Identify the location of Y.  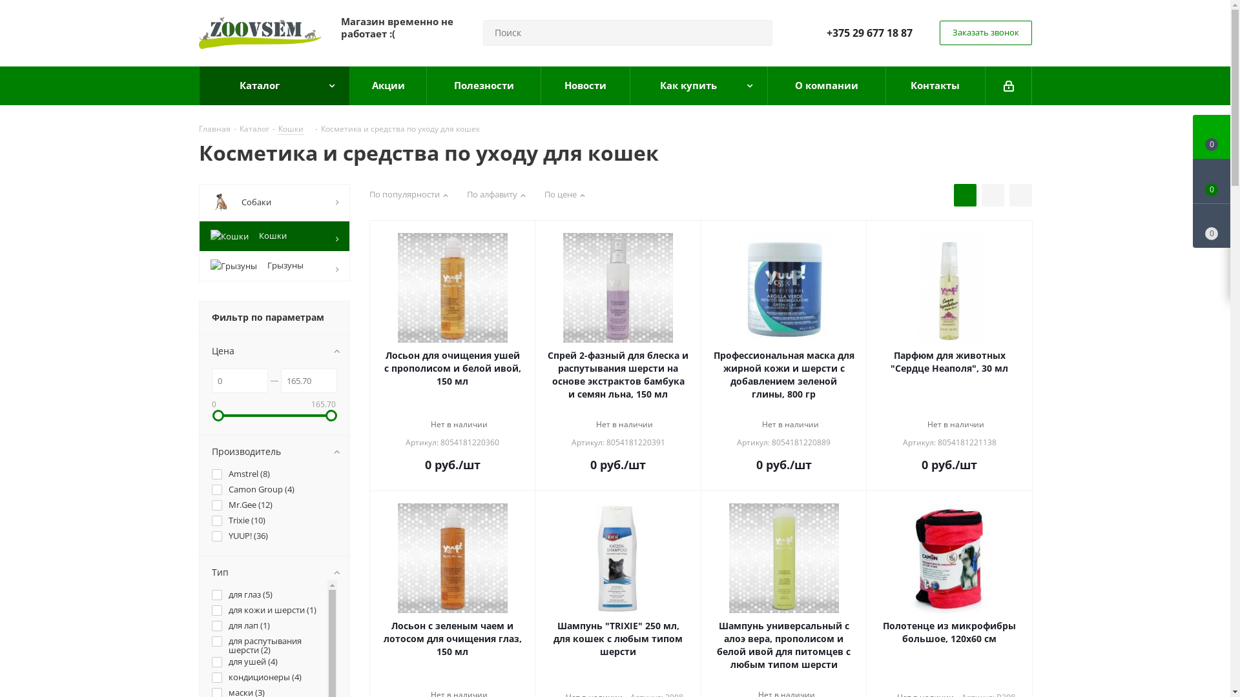
(4, 4).